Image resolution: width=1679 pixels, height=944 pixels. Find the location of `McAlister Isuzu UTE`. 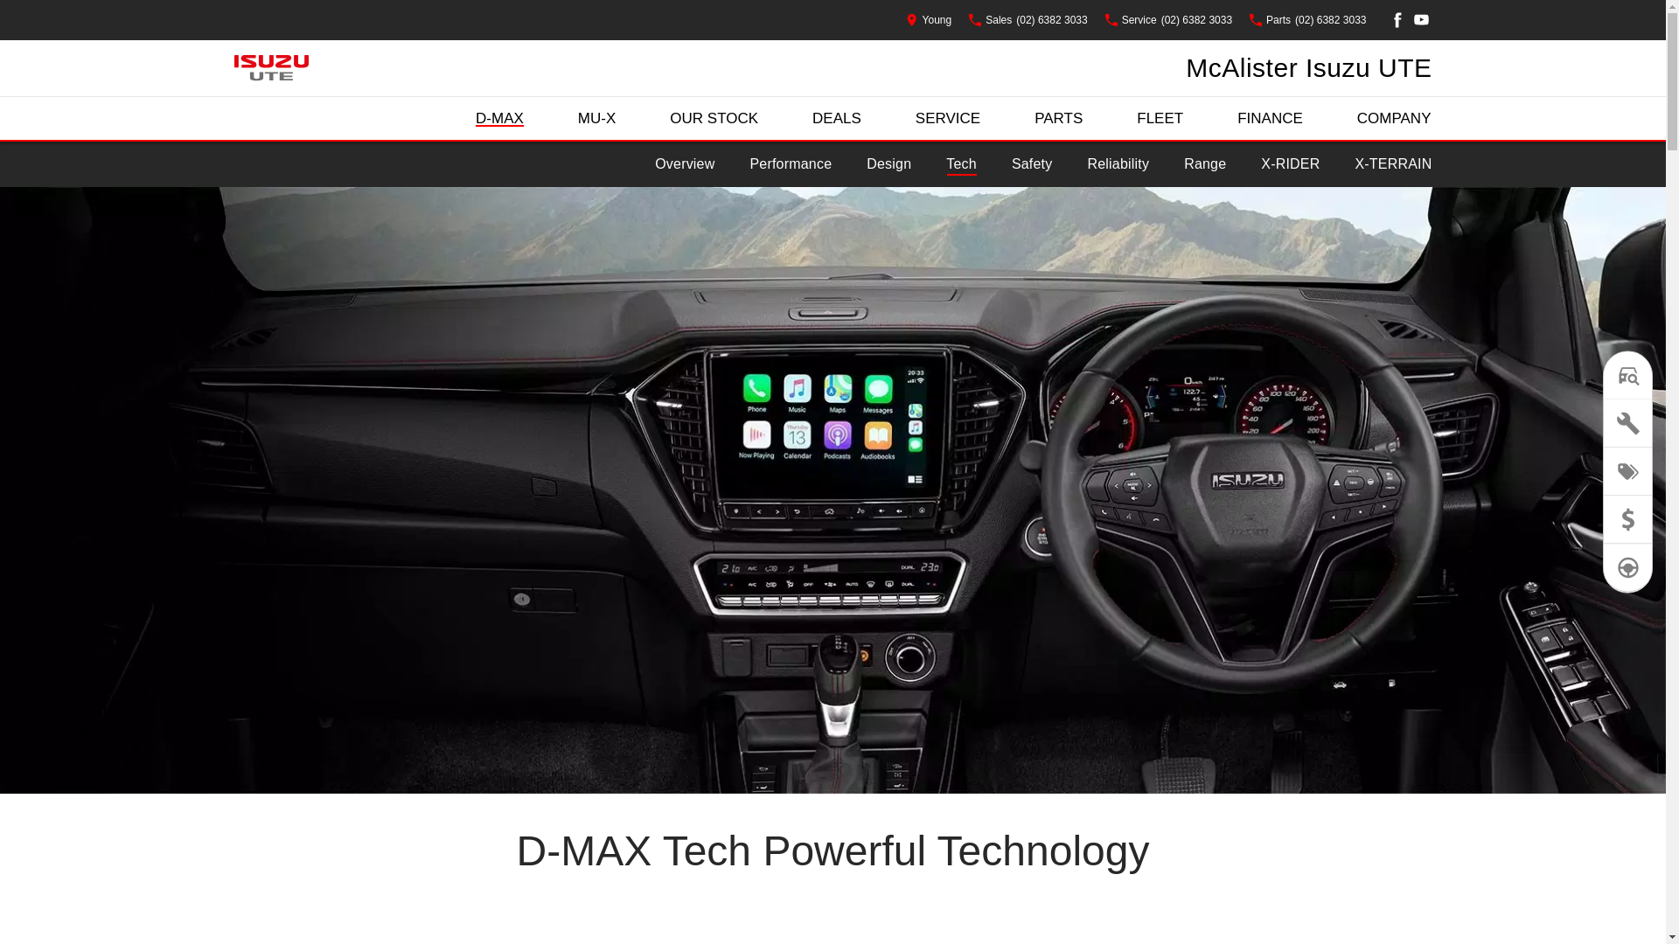

McAlister Isuzu UTE is located at coordinates (1308, 68).